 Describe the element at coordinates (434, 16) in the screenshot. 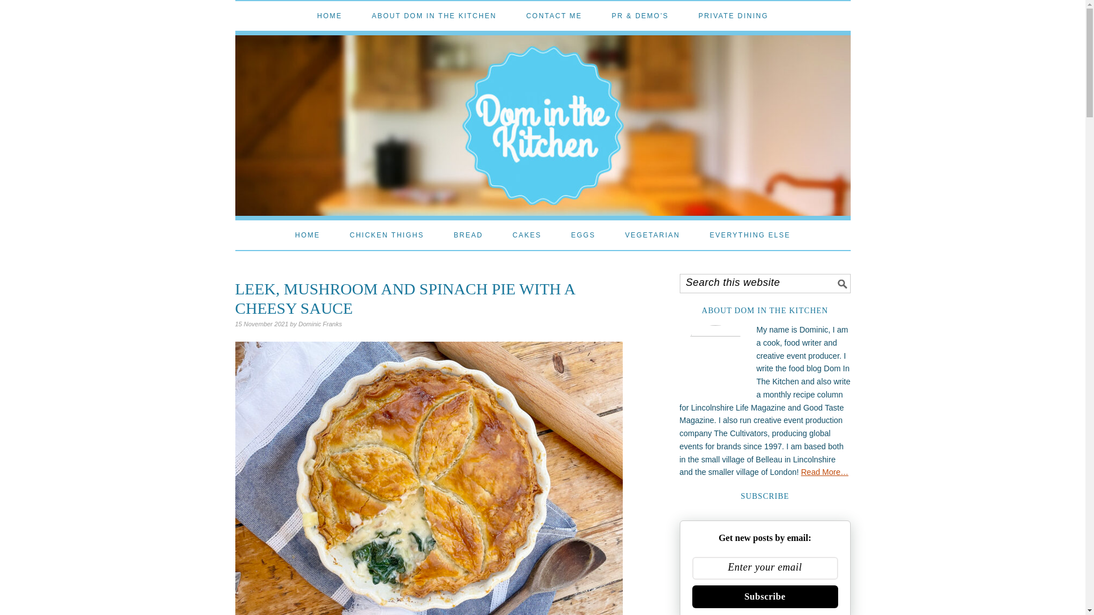

I see `ABOUT DOM IN THE KITCHEN` at that location.